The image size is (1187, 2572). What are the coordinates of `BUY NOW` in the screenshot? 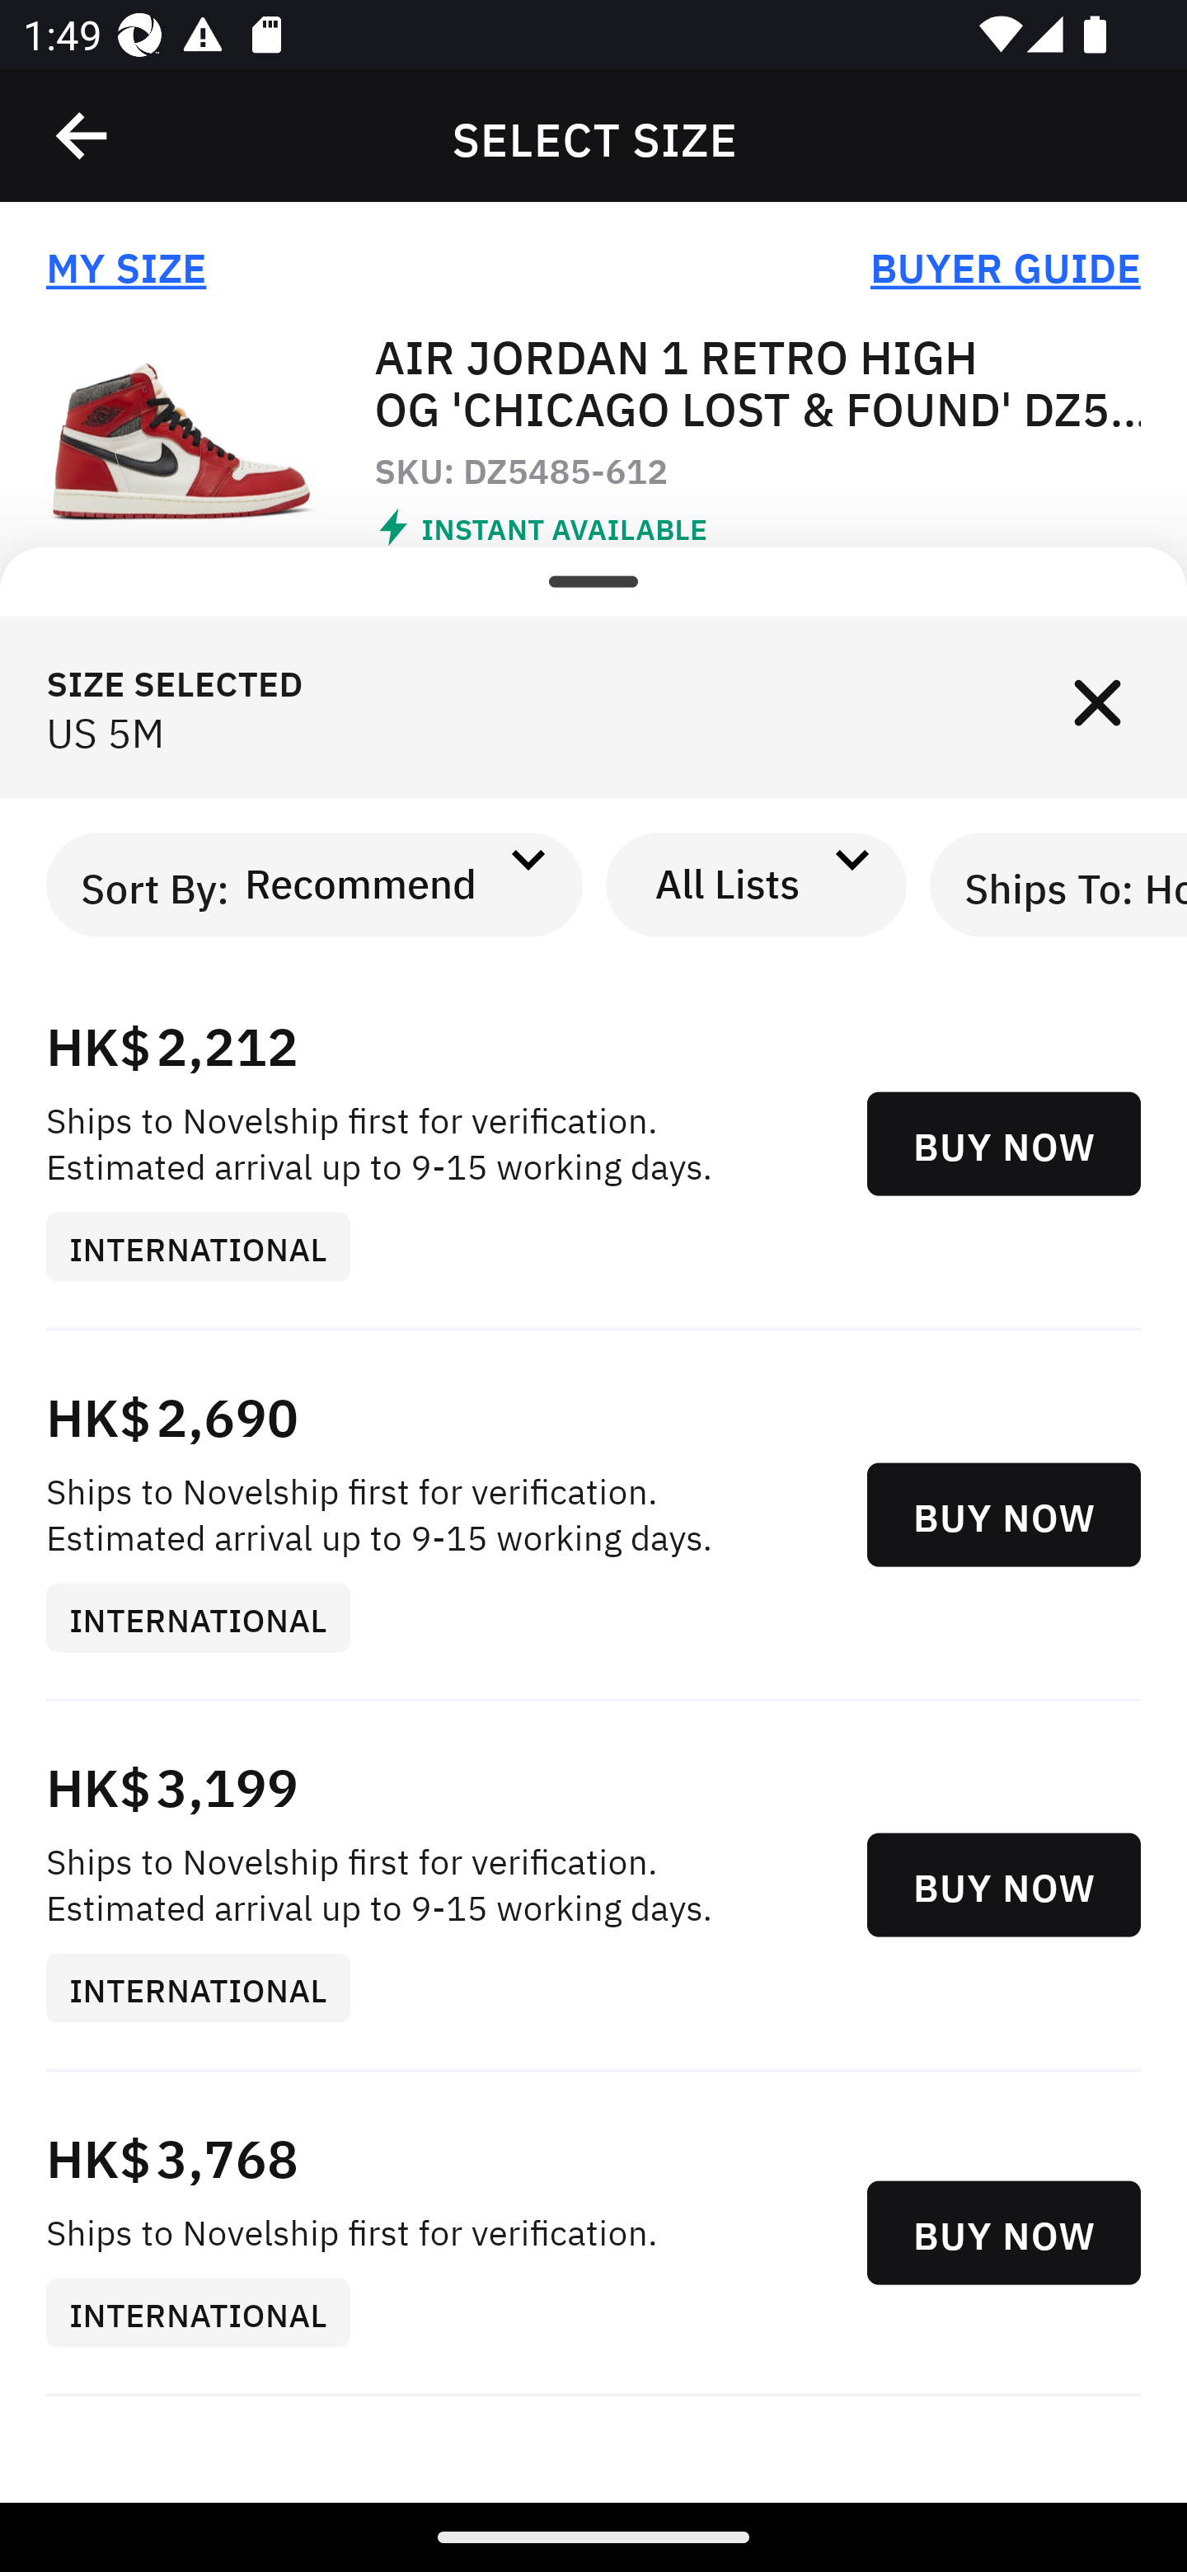 It's located at (1004, 1884).